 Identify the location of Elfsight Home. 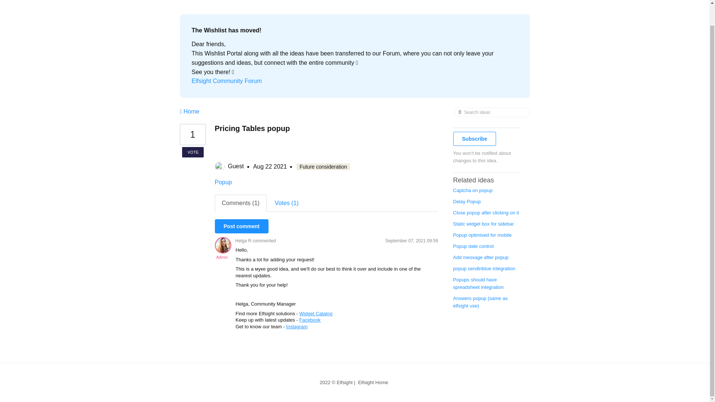
(373, 382).